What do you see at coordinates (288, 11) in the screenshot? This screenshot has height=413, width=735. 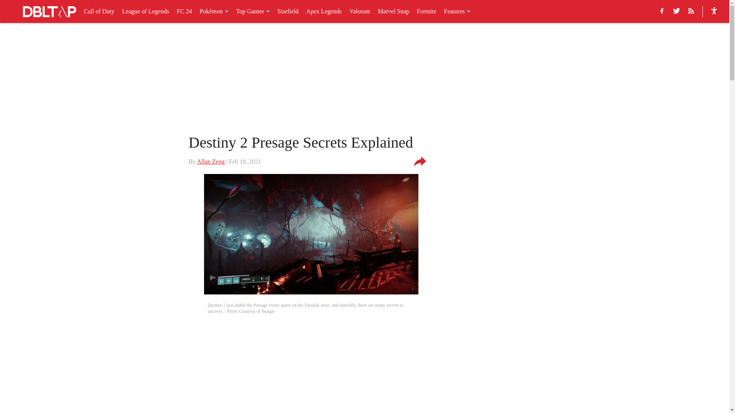 I see `Starfield` at bounding box center [288, 11].